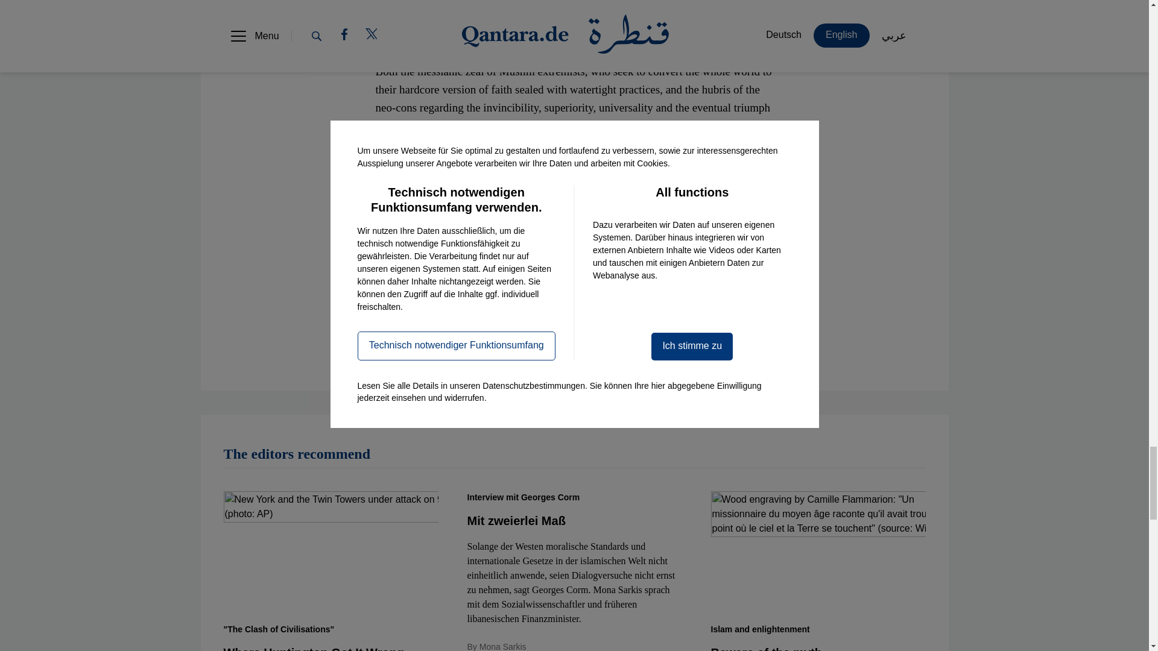 The image size is (1158, 651). What do you see at coordinates (528, 341) in the screenshot?
I see `Print` at bounding box center [528, 341].